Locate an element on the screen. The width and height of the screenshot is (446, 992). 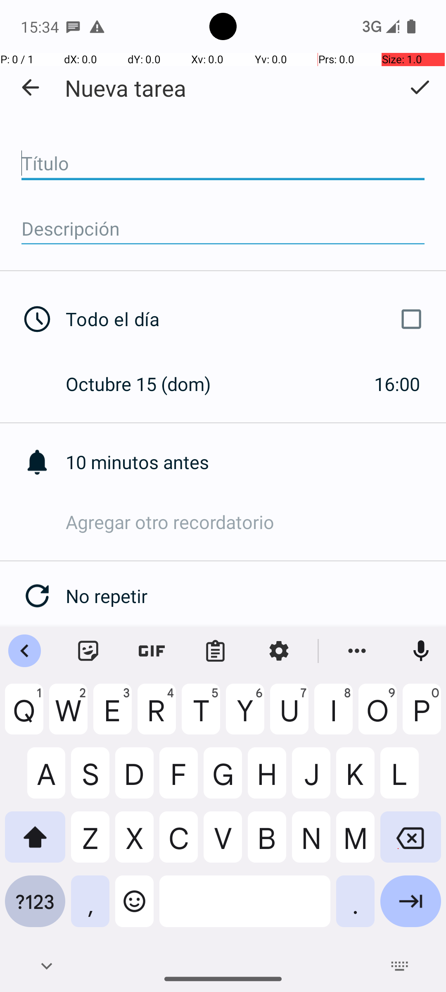
No repetir is located at coordinates (256, 596).